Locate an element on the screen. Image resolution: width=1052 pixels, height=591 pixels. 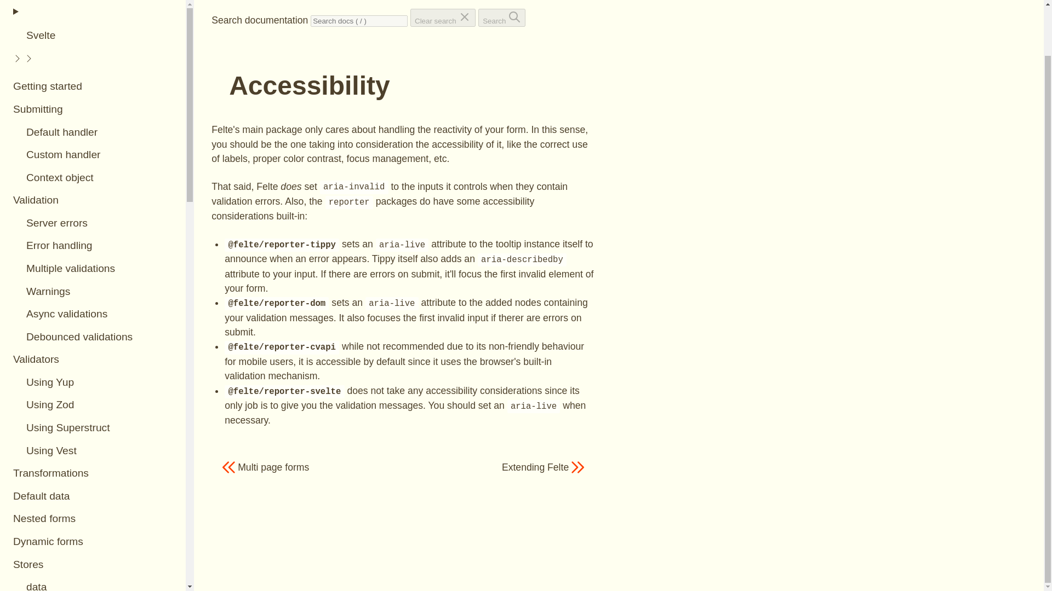
Dynamic forms is located at coordinates (93, 542).